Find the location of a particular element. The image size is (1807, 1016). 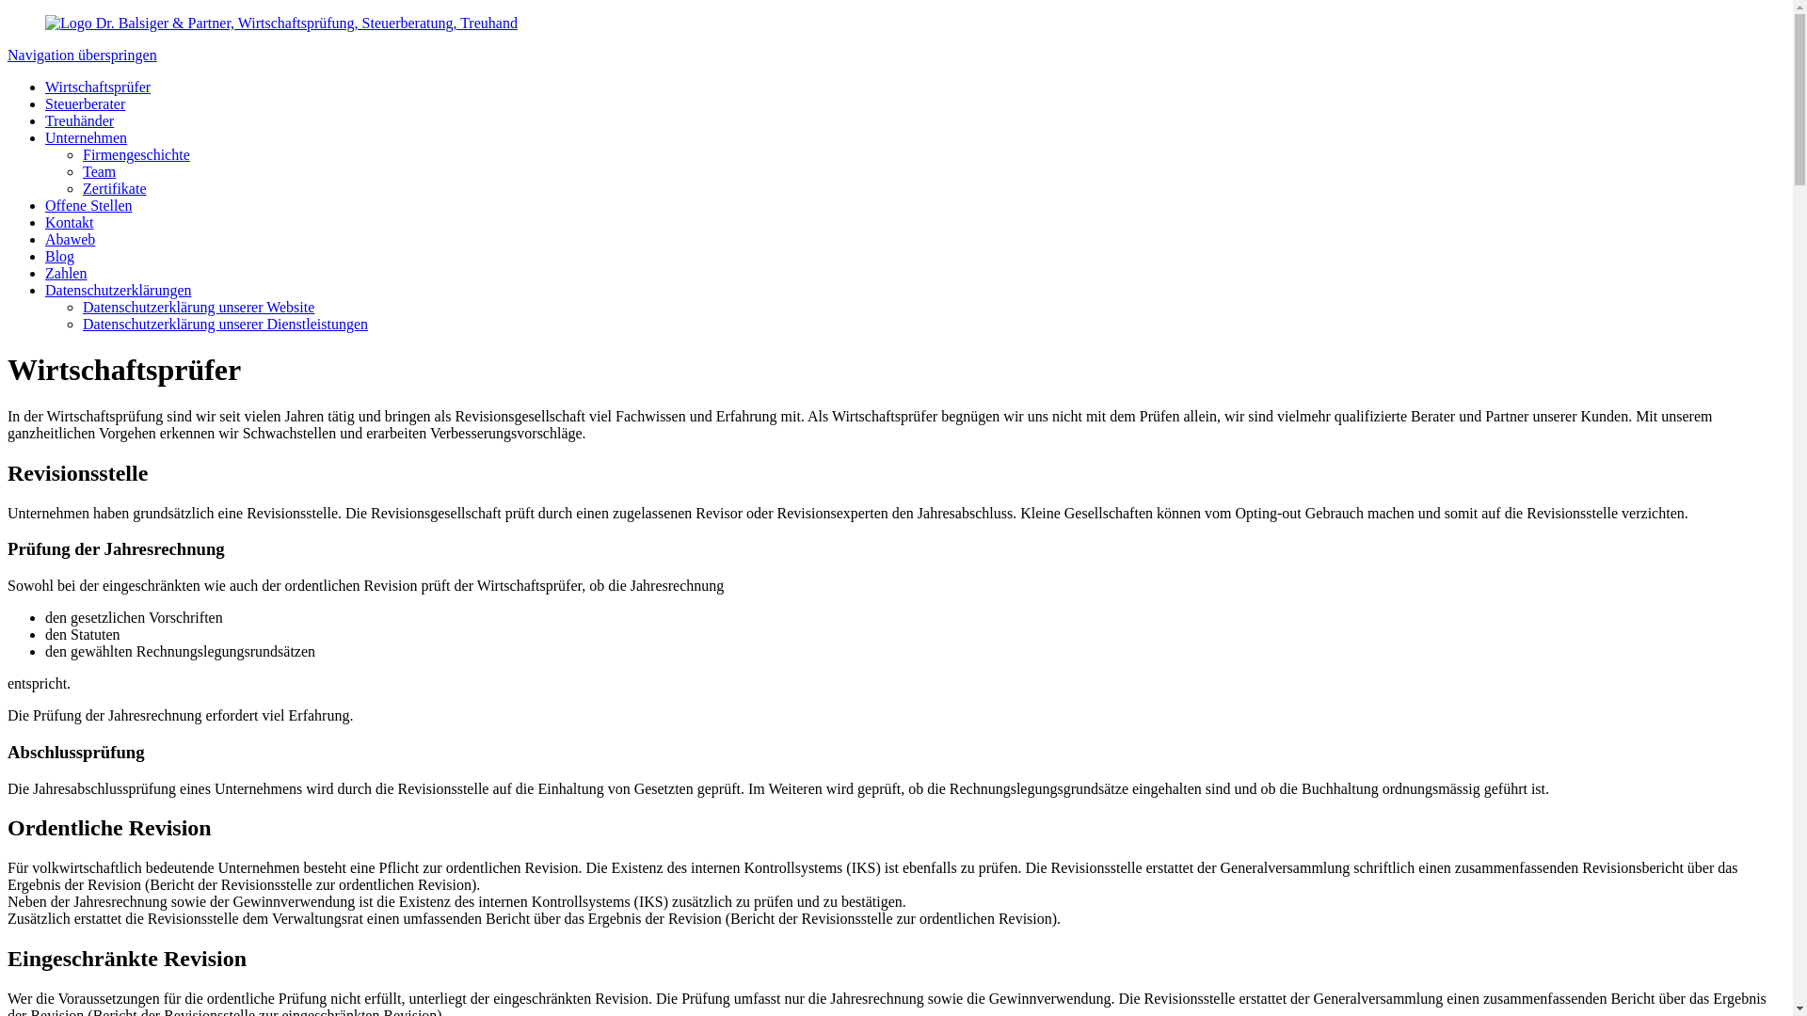

Zertifikate is located at coordinates (115, 188).